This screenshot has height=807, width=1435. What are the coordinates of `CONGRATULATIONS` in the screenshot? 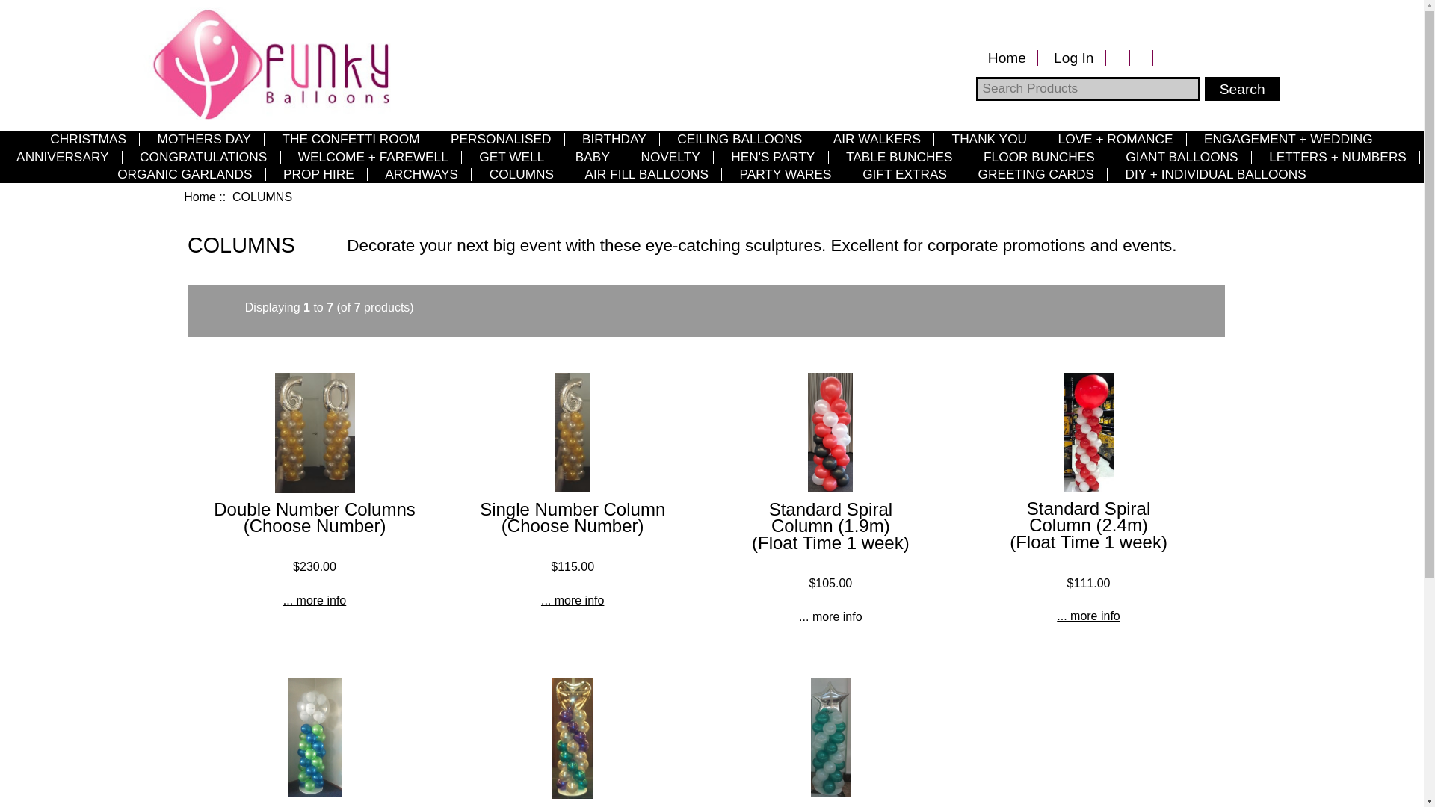 It's located at (203, 157).